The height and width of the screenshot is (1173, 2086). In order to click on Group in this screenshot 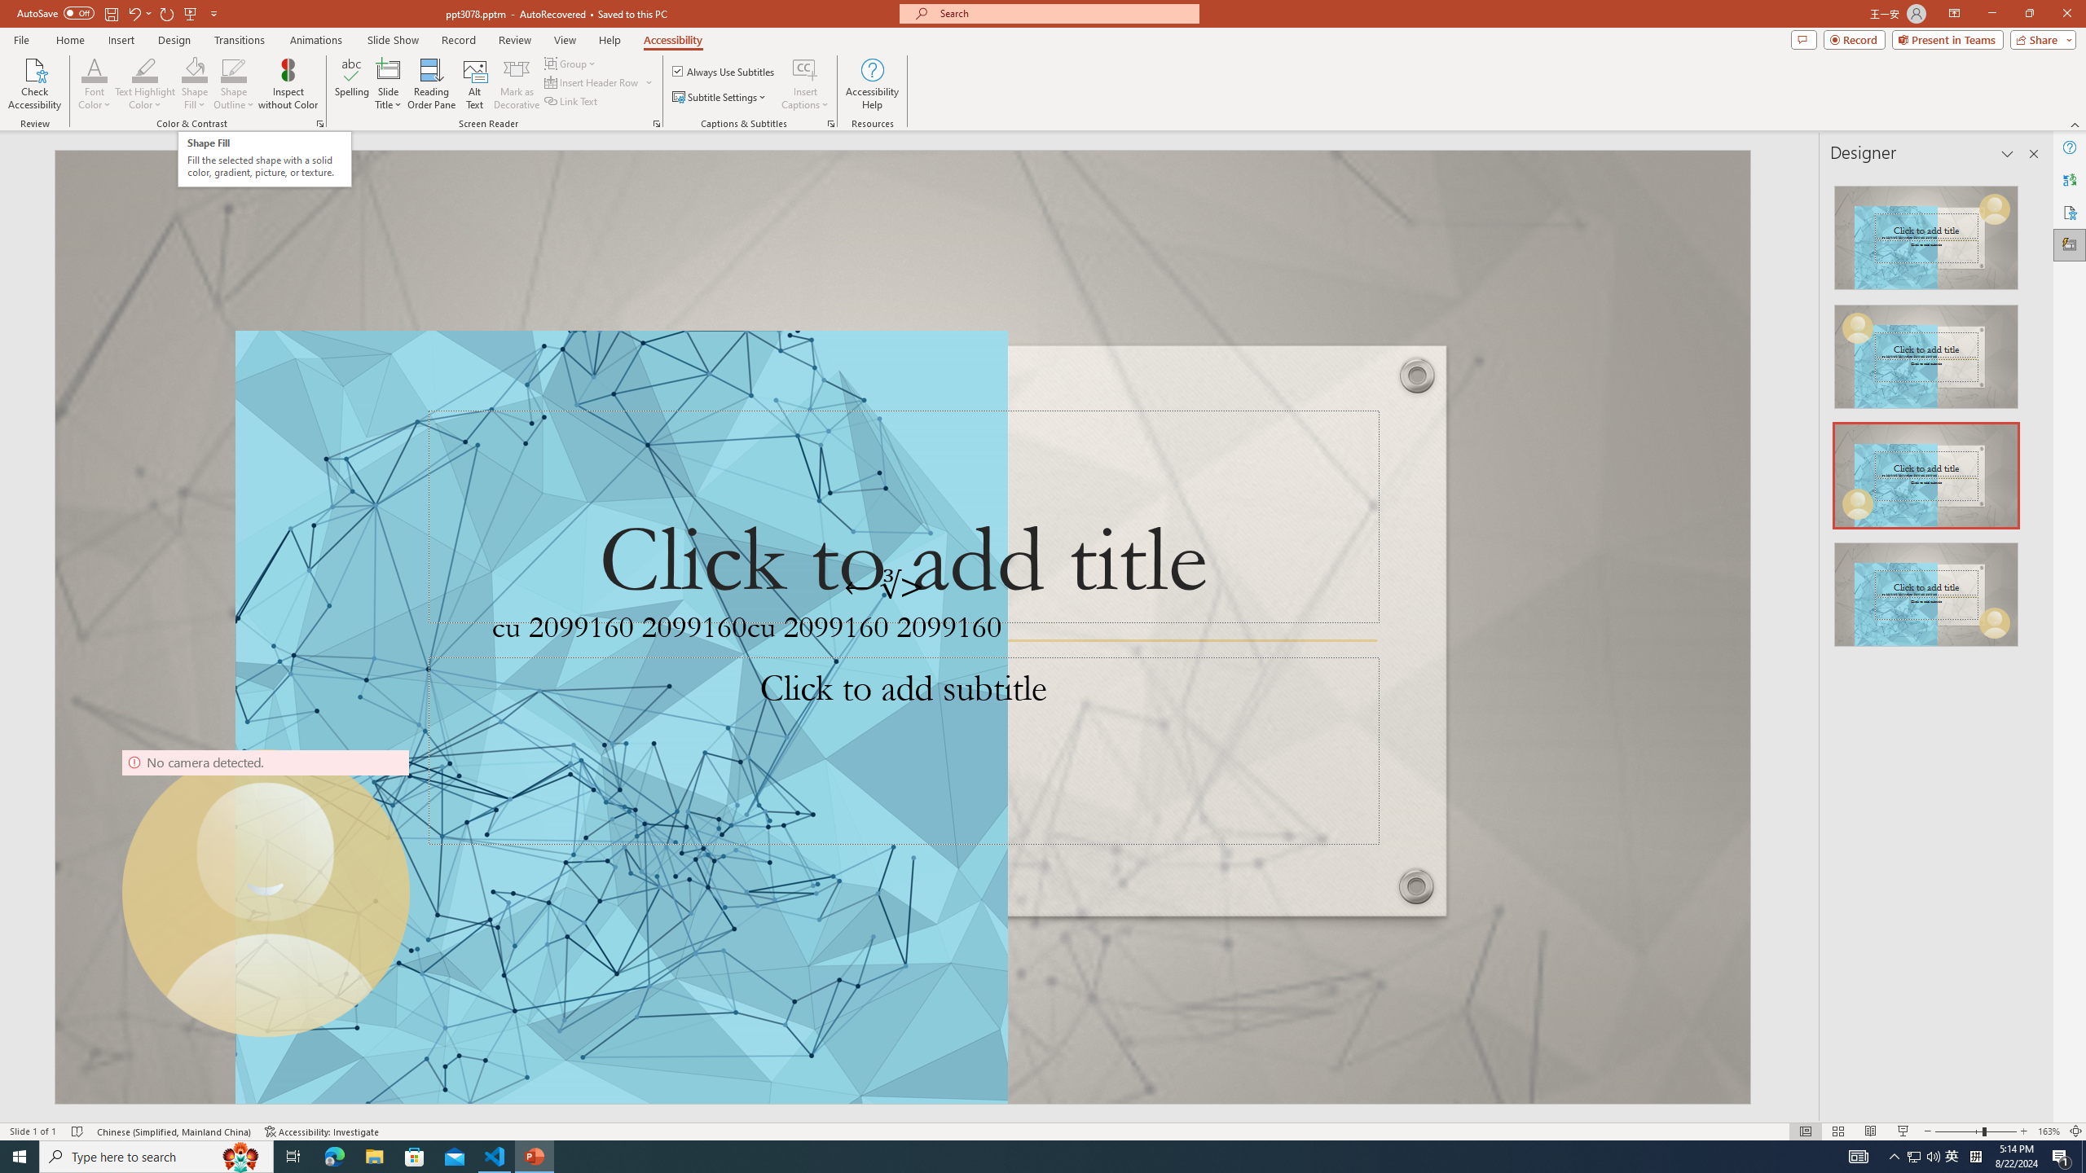, I will do `click(571, 64)`.